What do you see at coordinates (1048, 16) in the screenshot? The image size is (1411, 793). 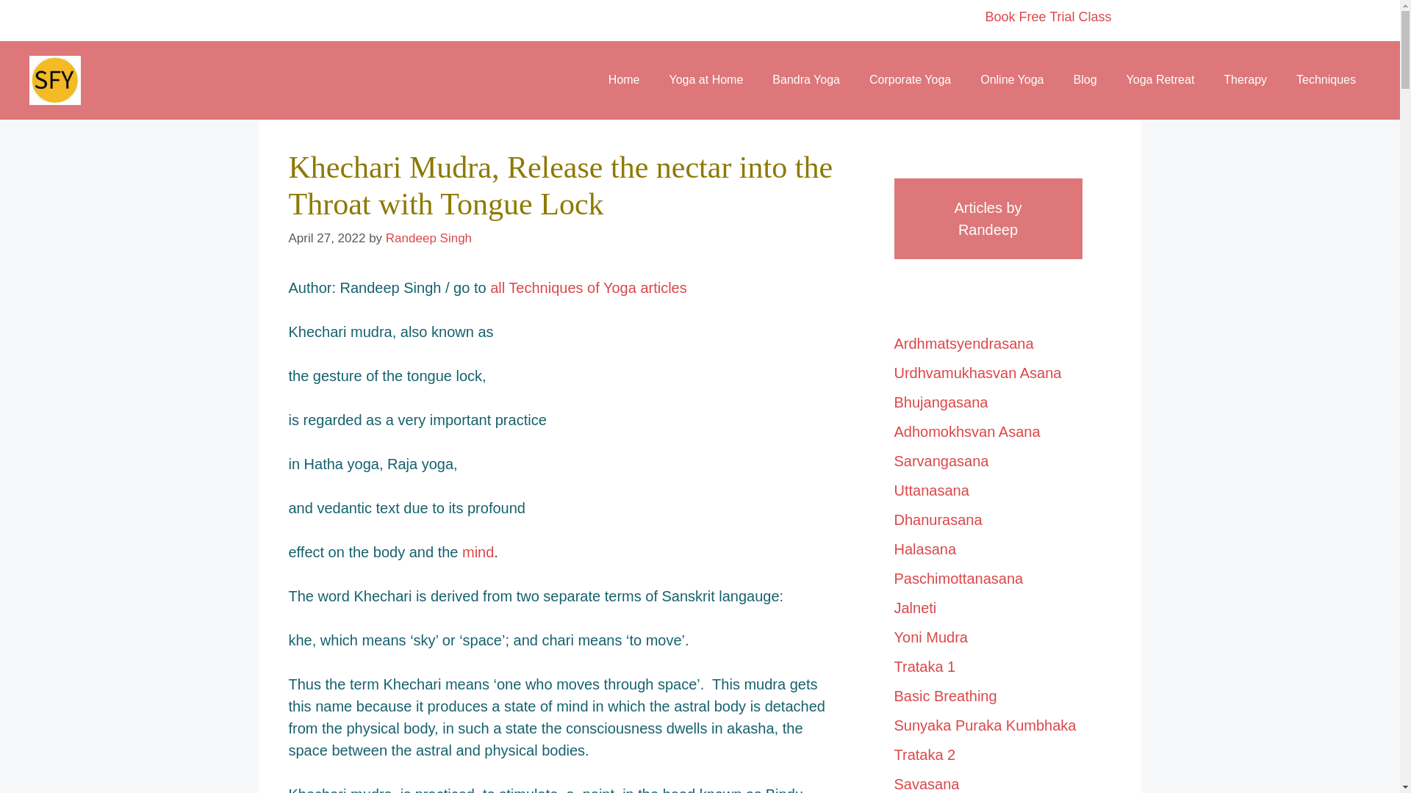 I see `Book Free Trial Class` at bounding box center [1048, 16].